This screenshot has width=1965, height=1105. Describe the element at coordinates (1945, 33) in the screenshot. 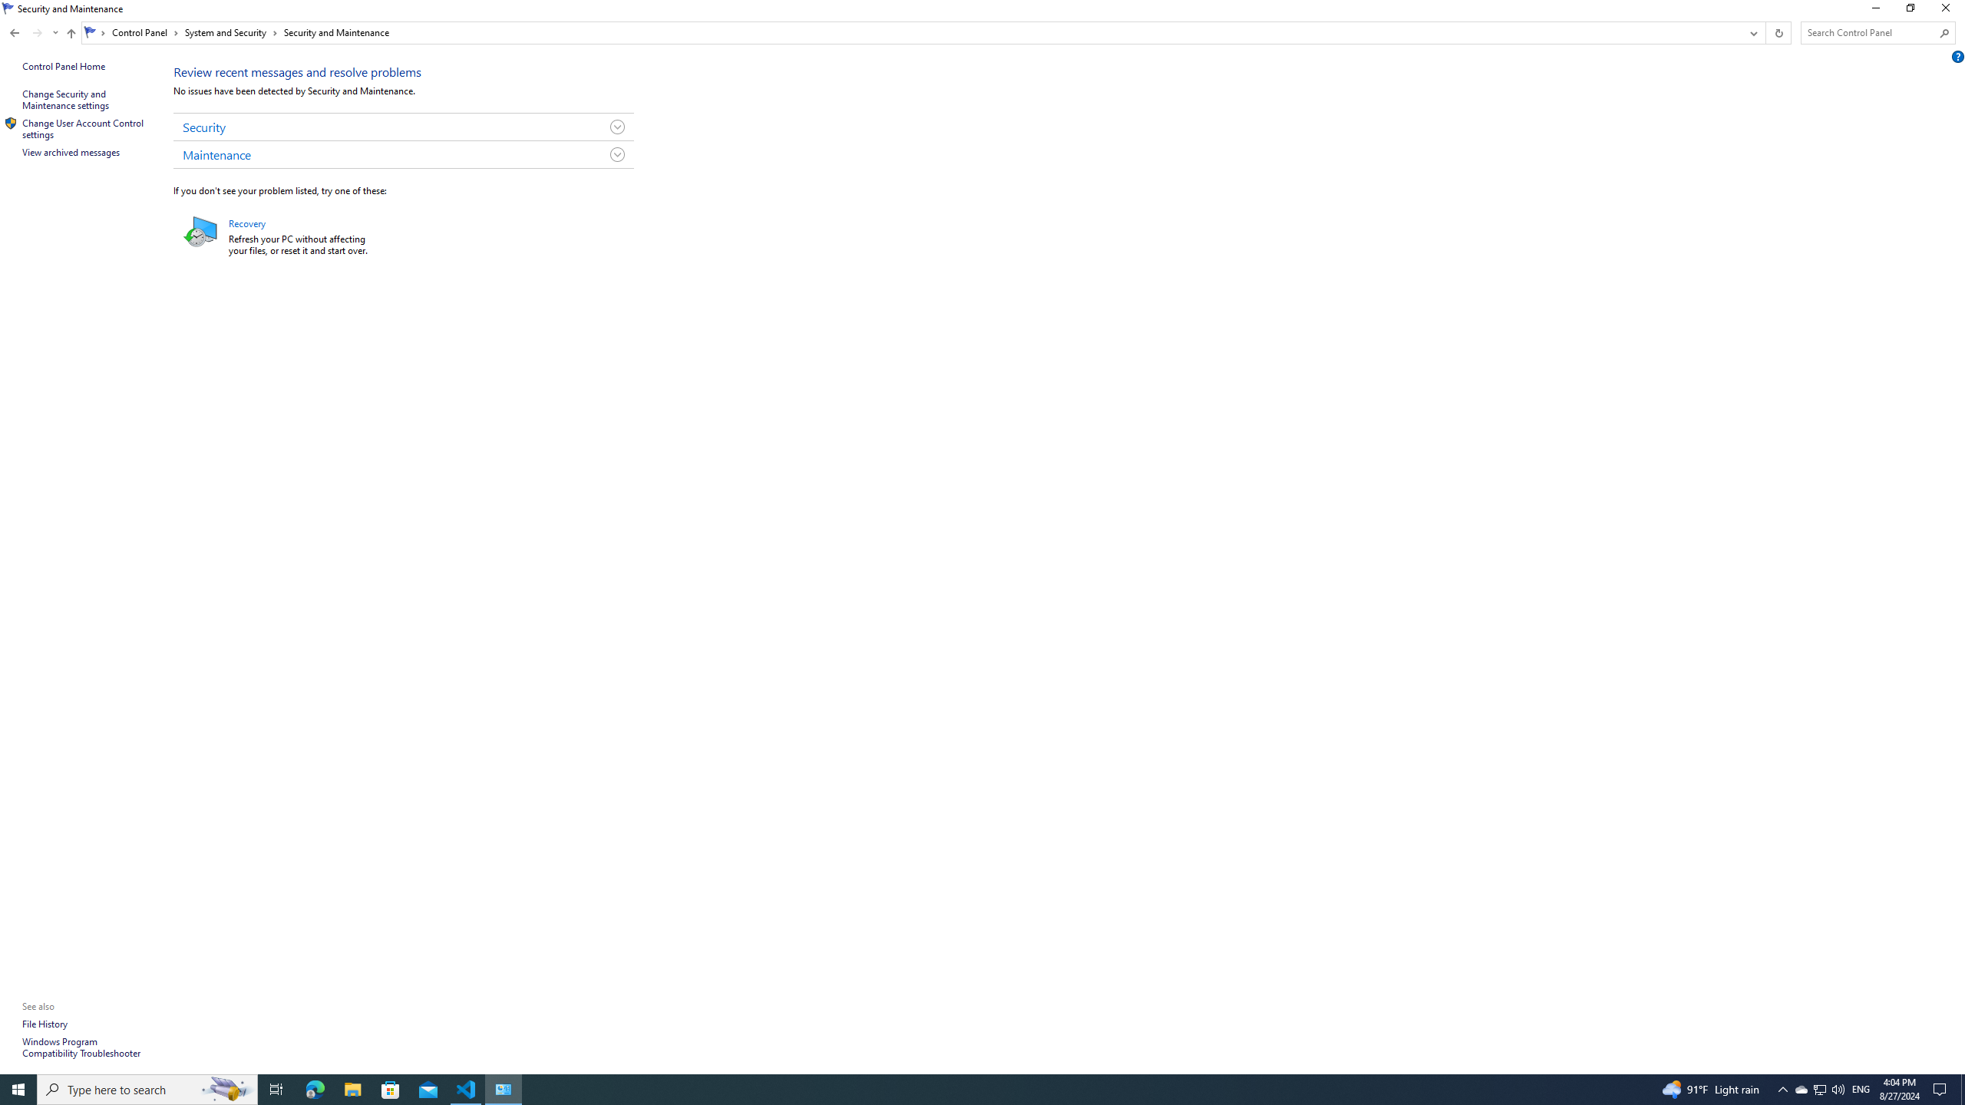

I see `Search` at that location.